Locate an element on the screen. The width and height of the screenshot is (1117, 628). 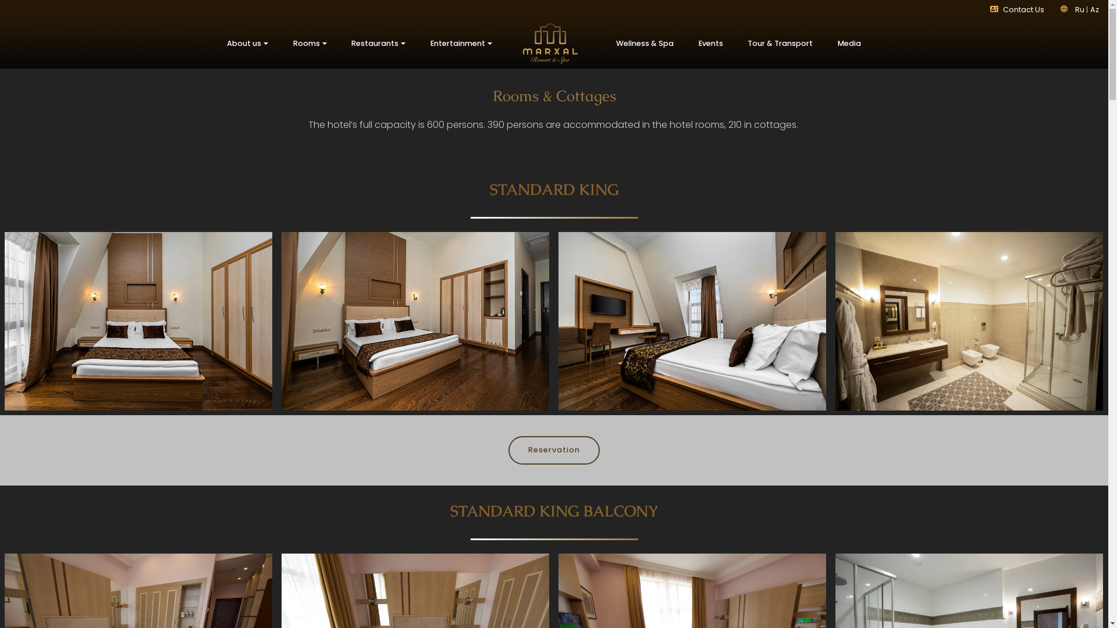
Rooms is located at coordinates (310, 44).